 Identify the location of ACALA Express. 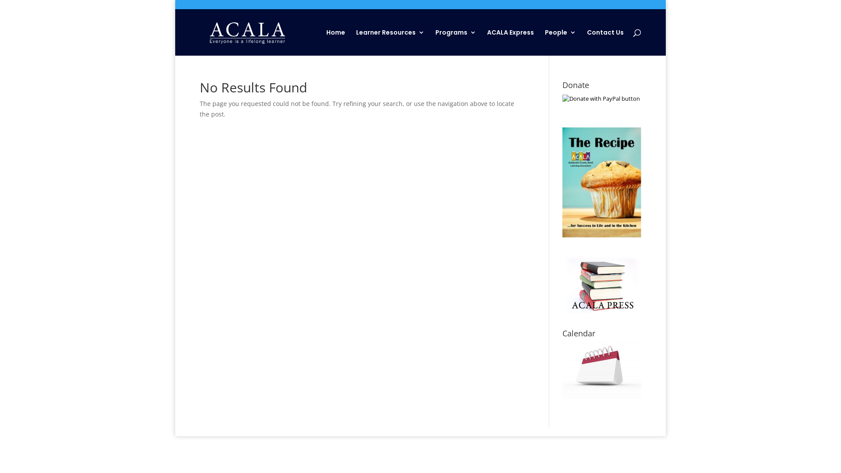
(511, 42).